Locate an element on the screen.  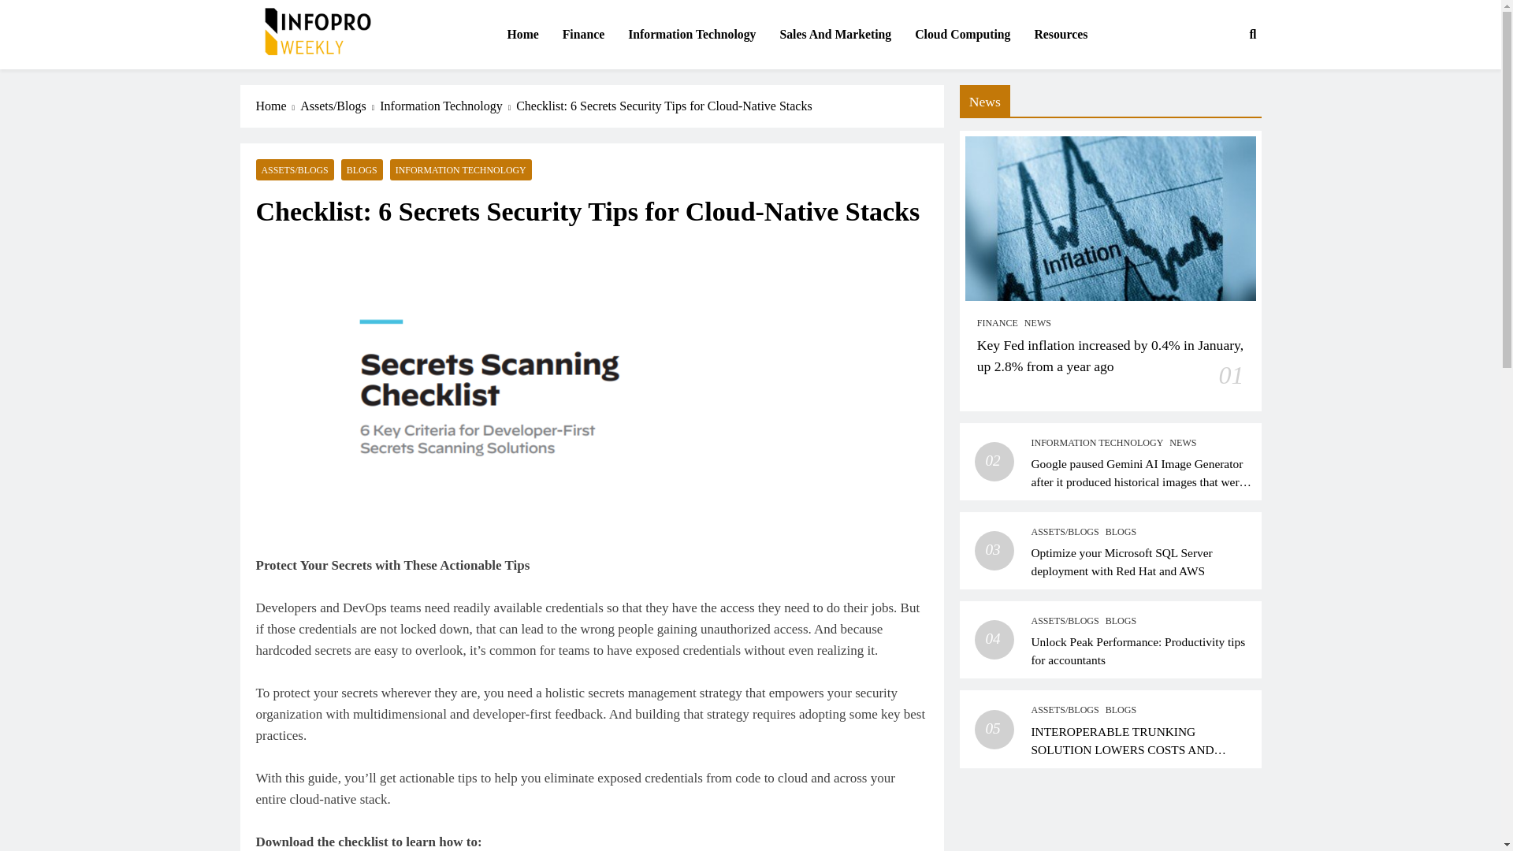
NEWS is located at coordinates (1037, 323).